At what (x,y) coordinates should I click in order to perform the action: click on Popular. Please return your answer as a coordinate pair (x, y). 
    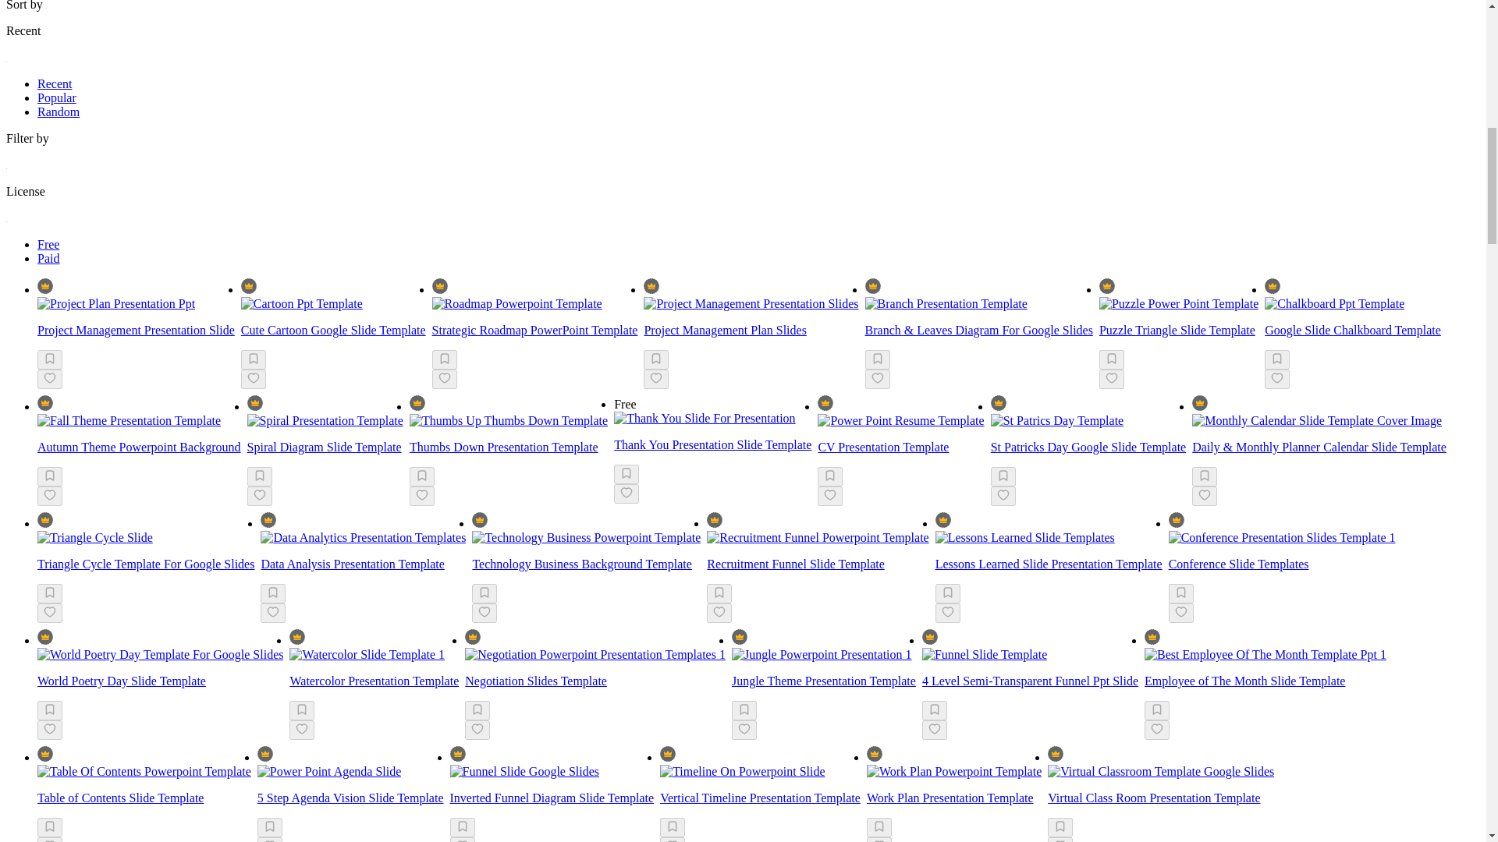
    Looking at the image, I should click on (56, 97).